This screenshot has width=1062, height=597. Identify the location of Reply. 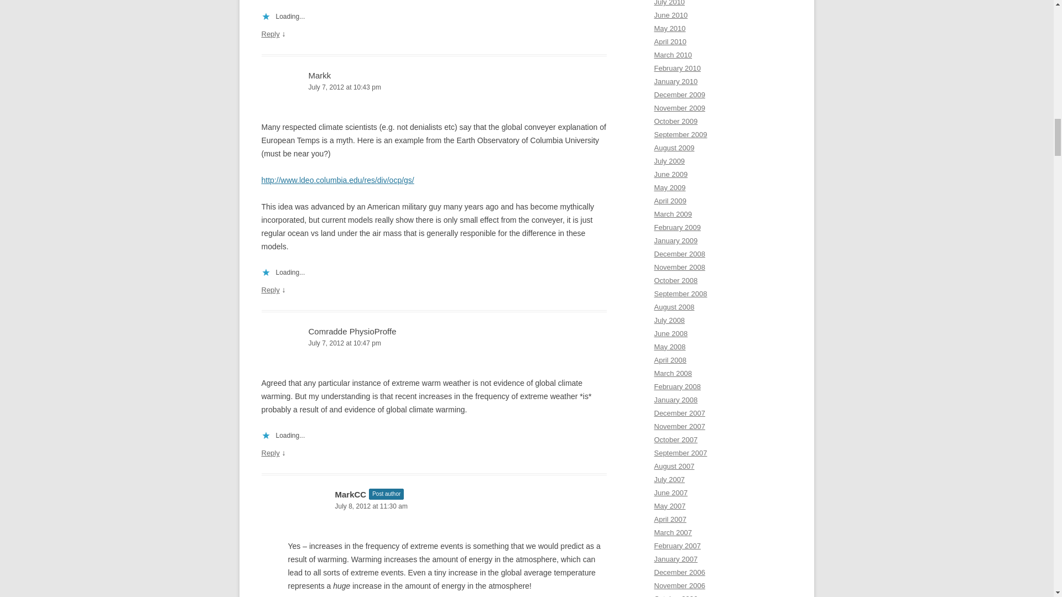
(270, 290).